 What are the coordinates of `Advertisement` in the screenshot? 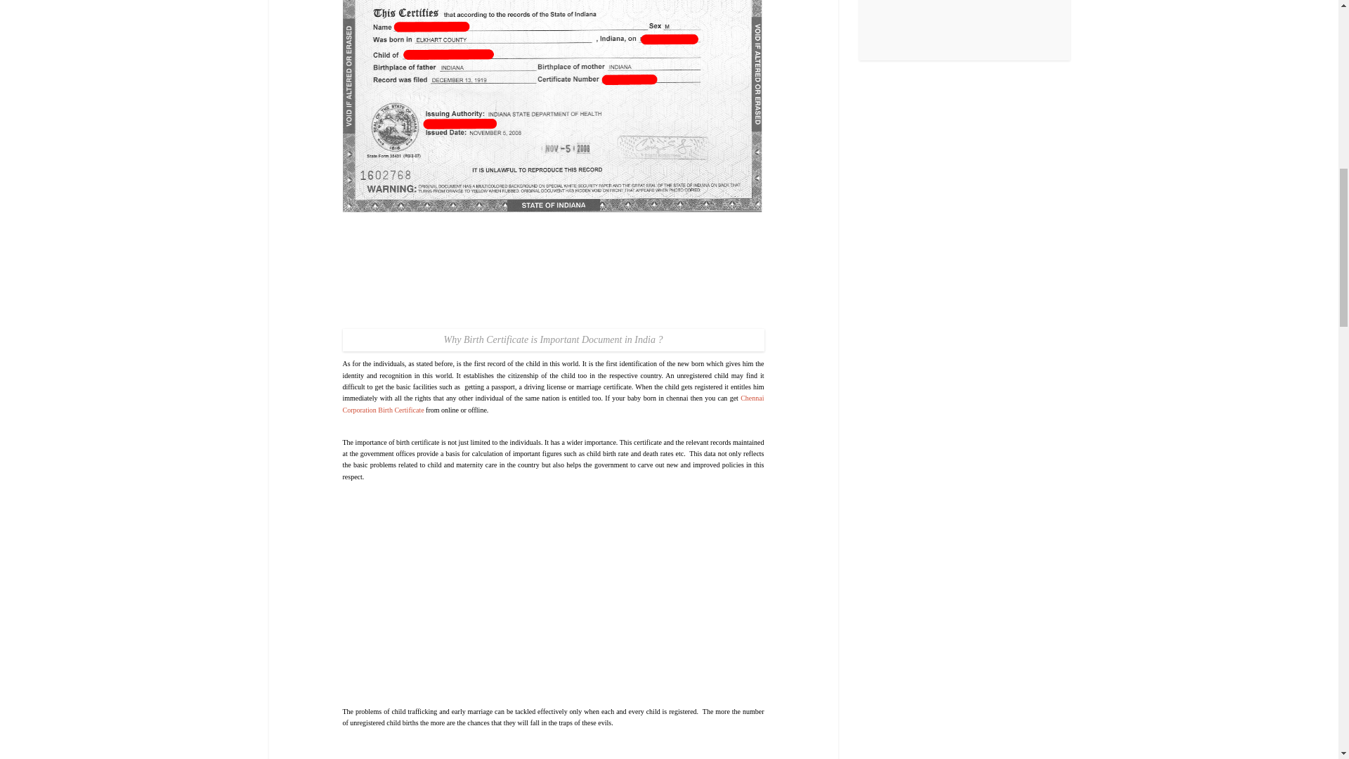 It's located at (554, 270).